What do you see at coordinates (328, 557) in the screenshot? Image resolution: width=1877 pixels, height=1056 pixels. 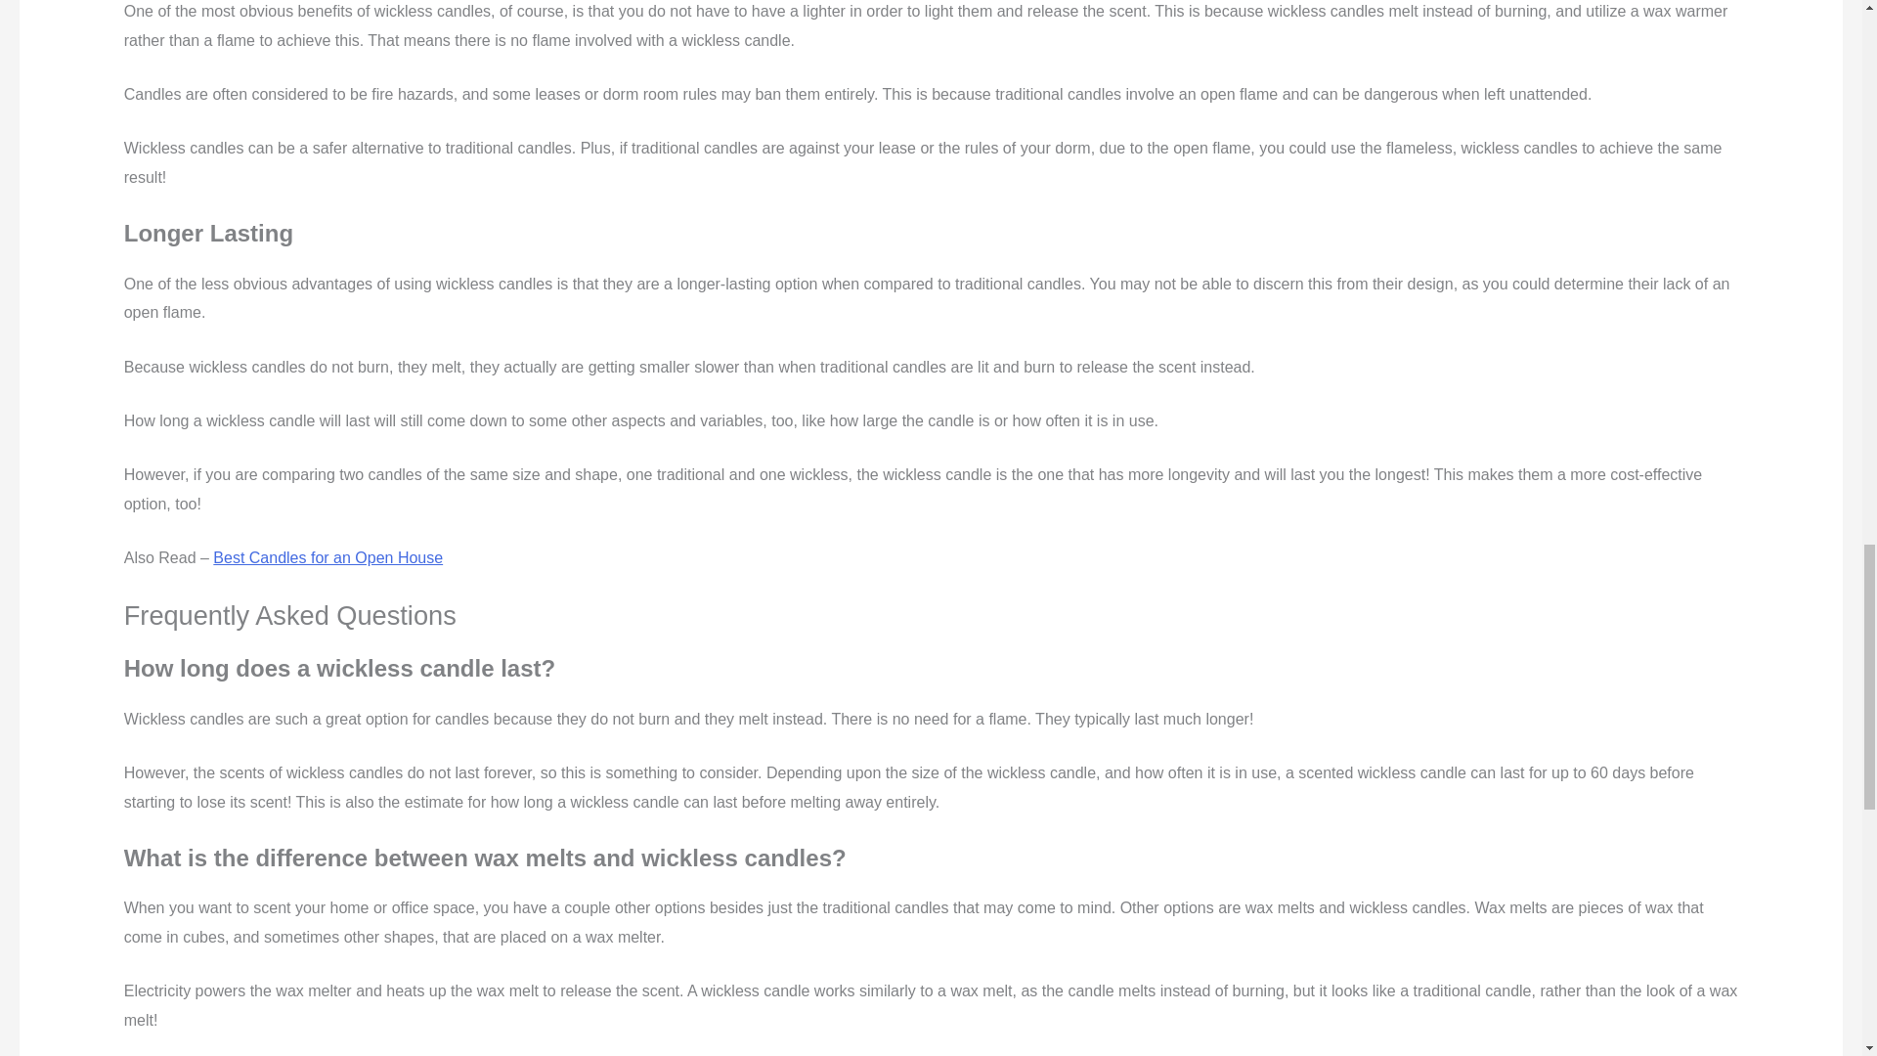 I see `Best Candles for an Open House` at bounding box center [328, 557].